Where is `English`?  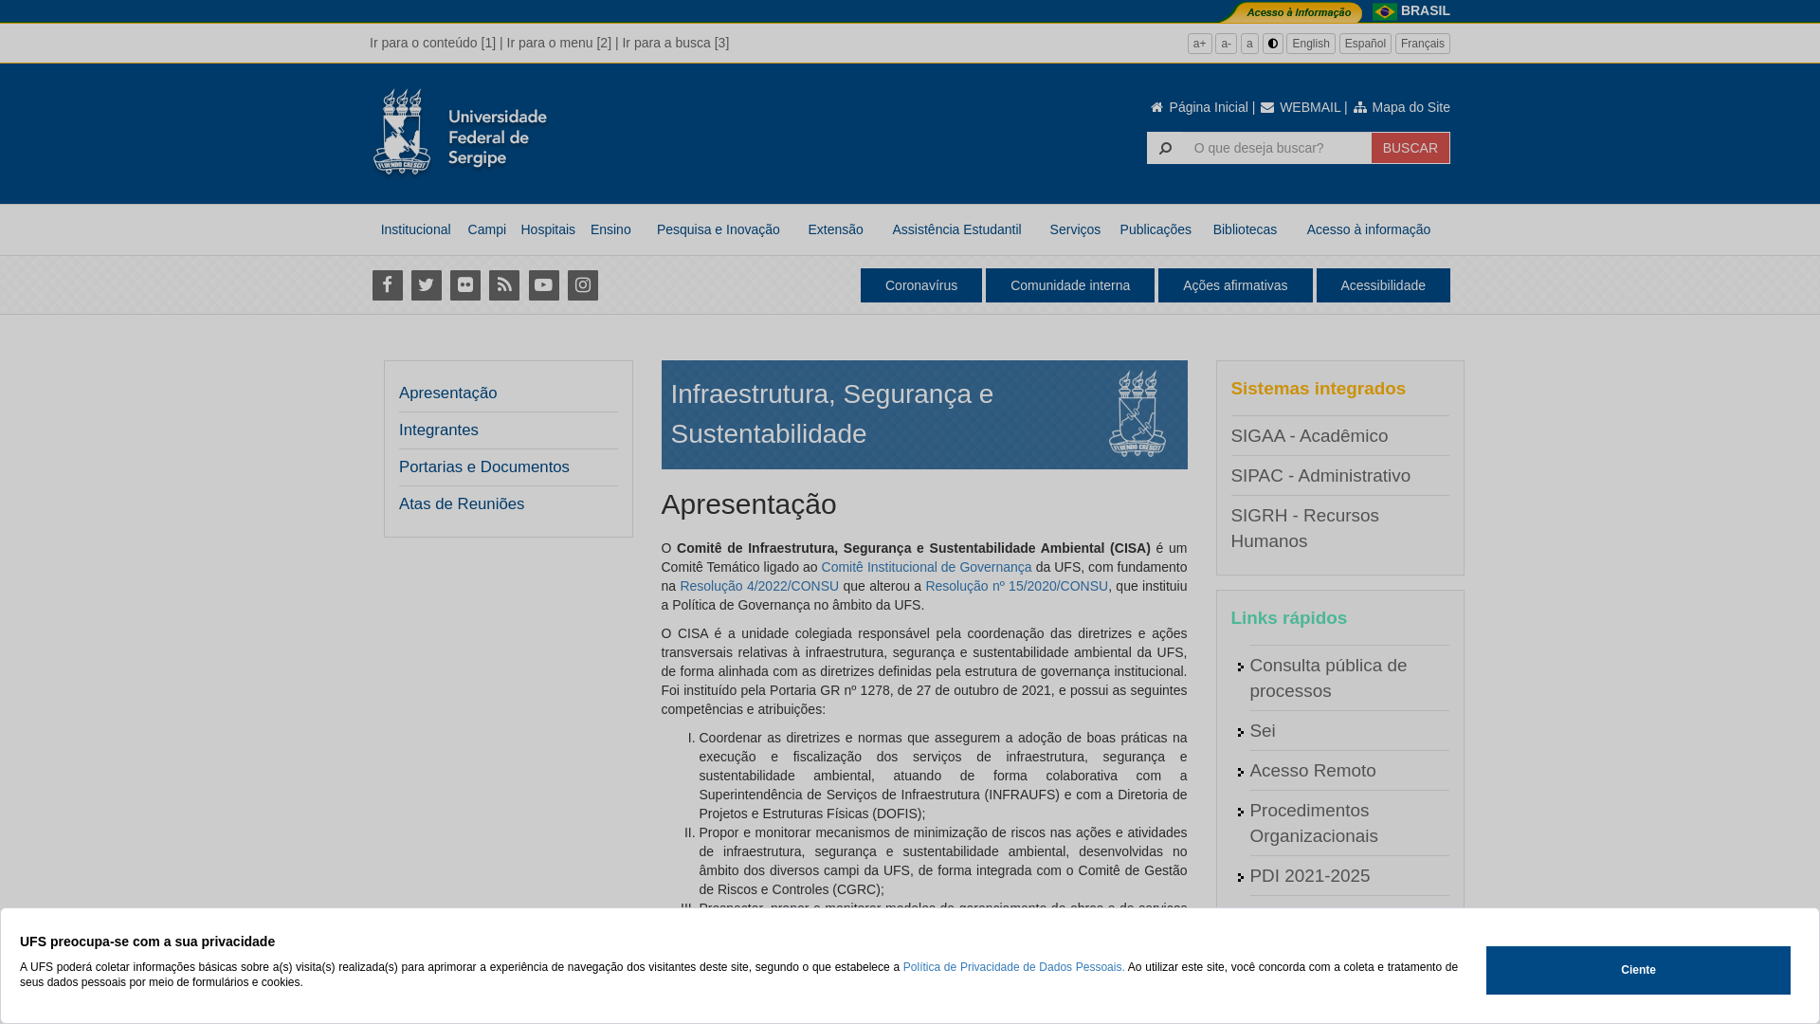 English is located at coordinates (1310, 44).